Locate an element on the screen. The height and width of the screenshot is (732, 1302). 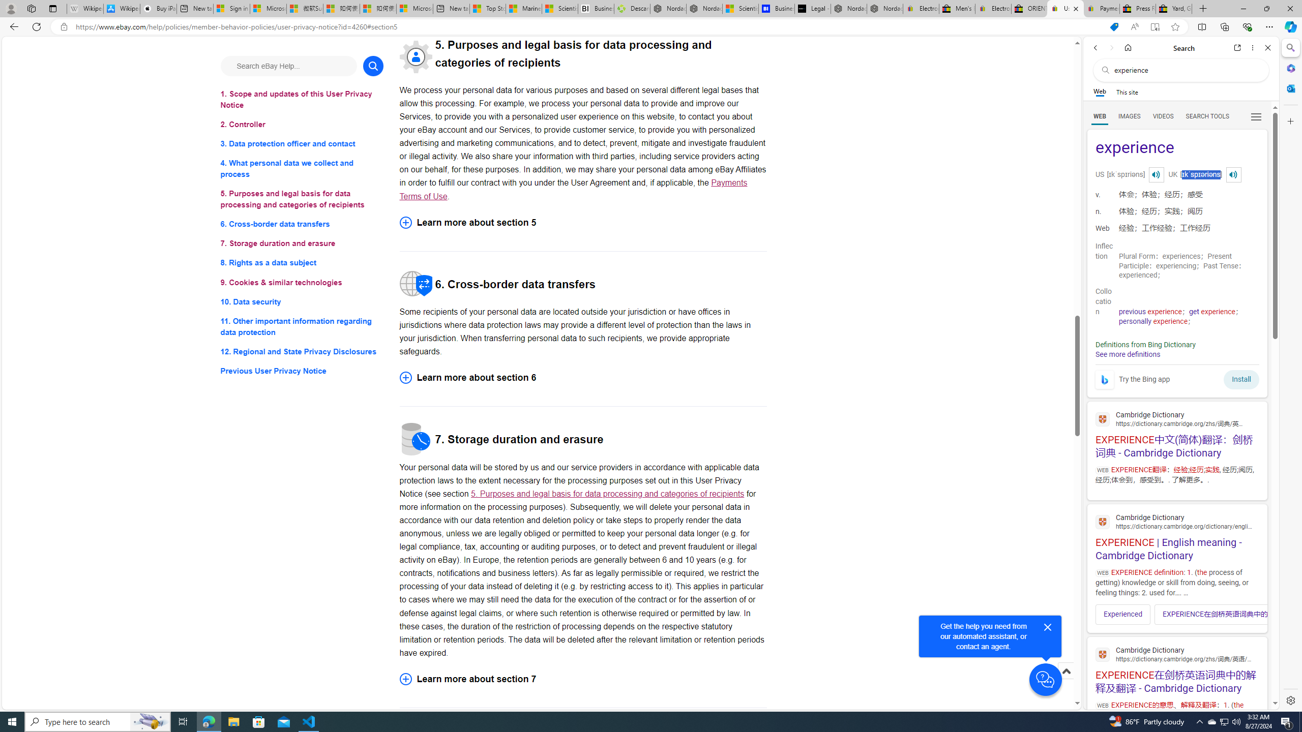
11. Other important information regarding data protection is located at coordinates (302, 326).